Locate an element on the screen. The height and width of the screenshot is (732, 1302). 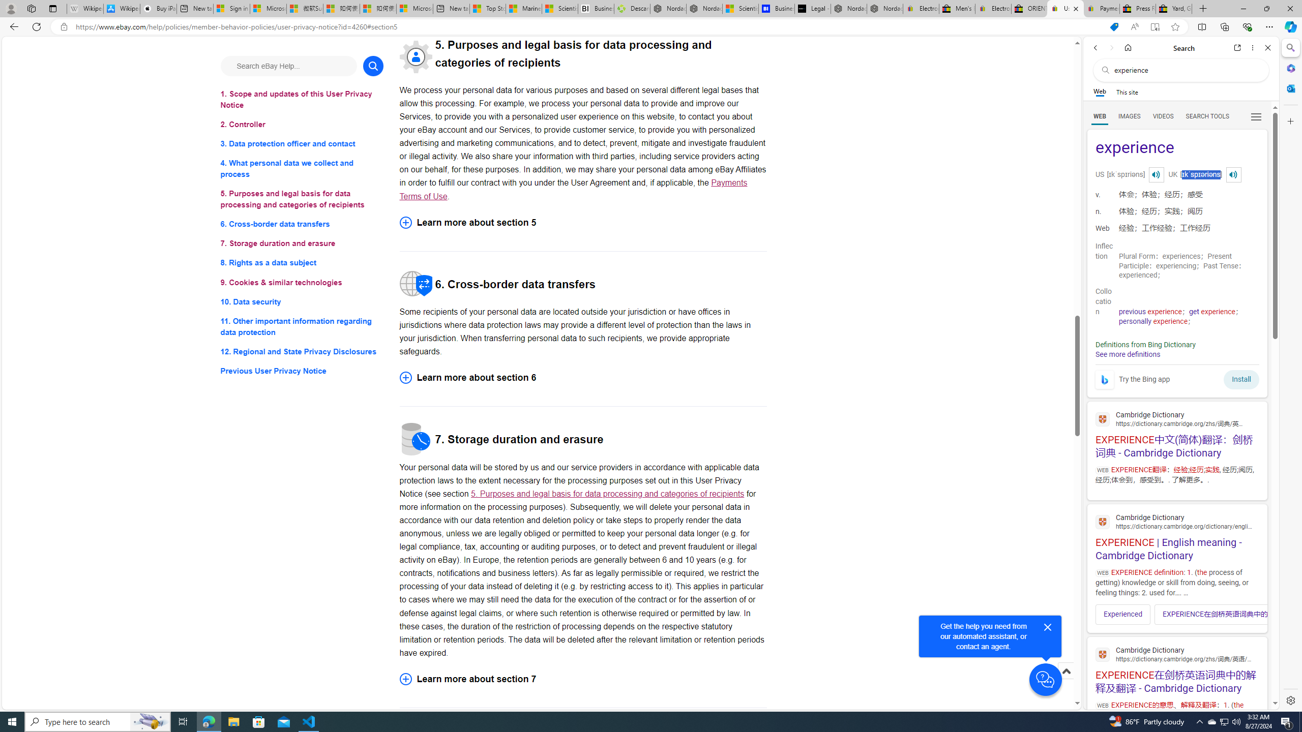
11. Other important information regarding data protection is located at coordinates (302, 326).